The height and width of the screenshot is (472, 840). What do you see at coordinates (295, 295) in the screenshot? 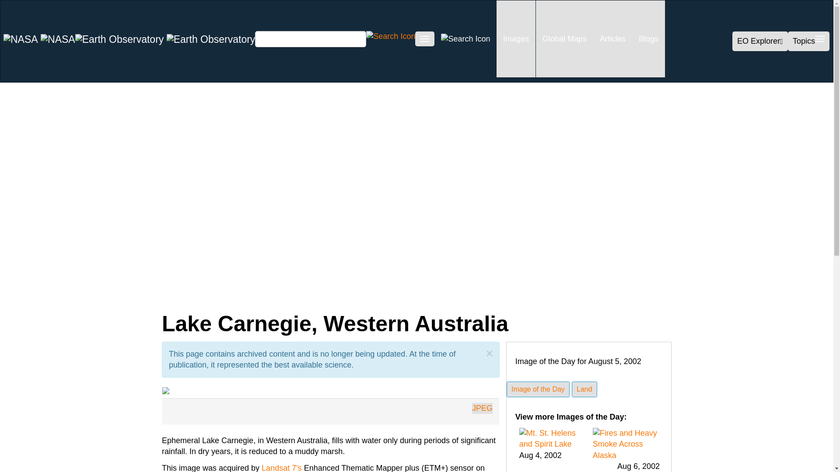
I see `Print` at bounding box center [295, 295].